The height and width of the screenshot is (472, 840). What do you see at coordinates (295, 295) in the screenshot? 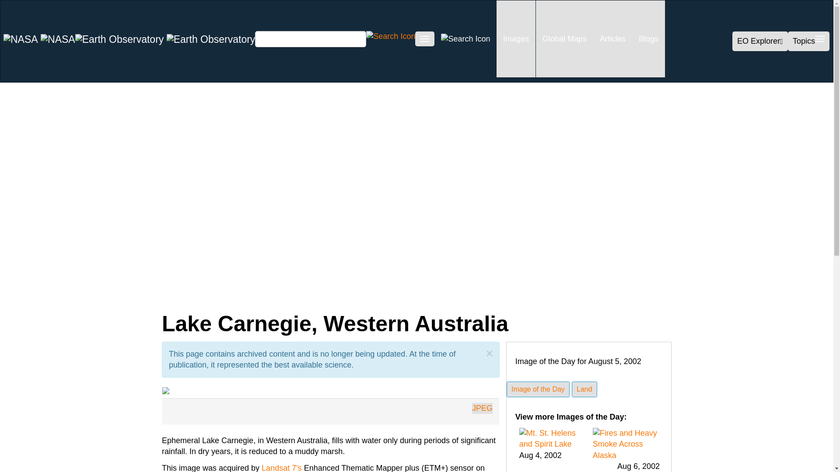
I see `Print` at bounding box center [295, 295].